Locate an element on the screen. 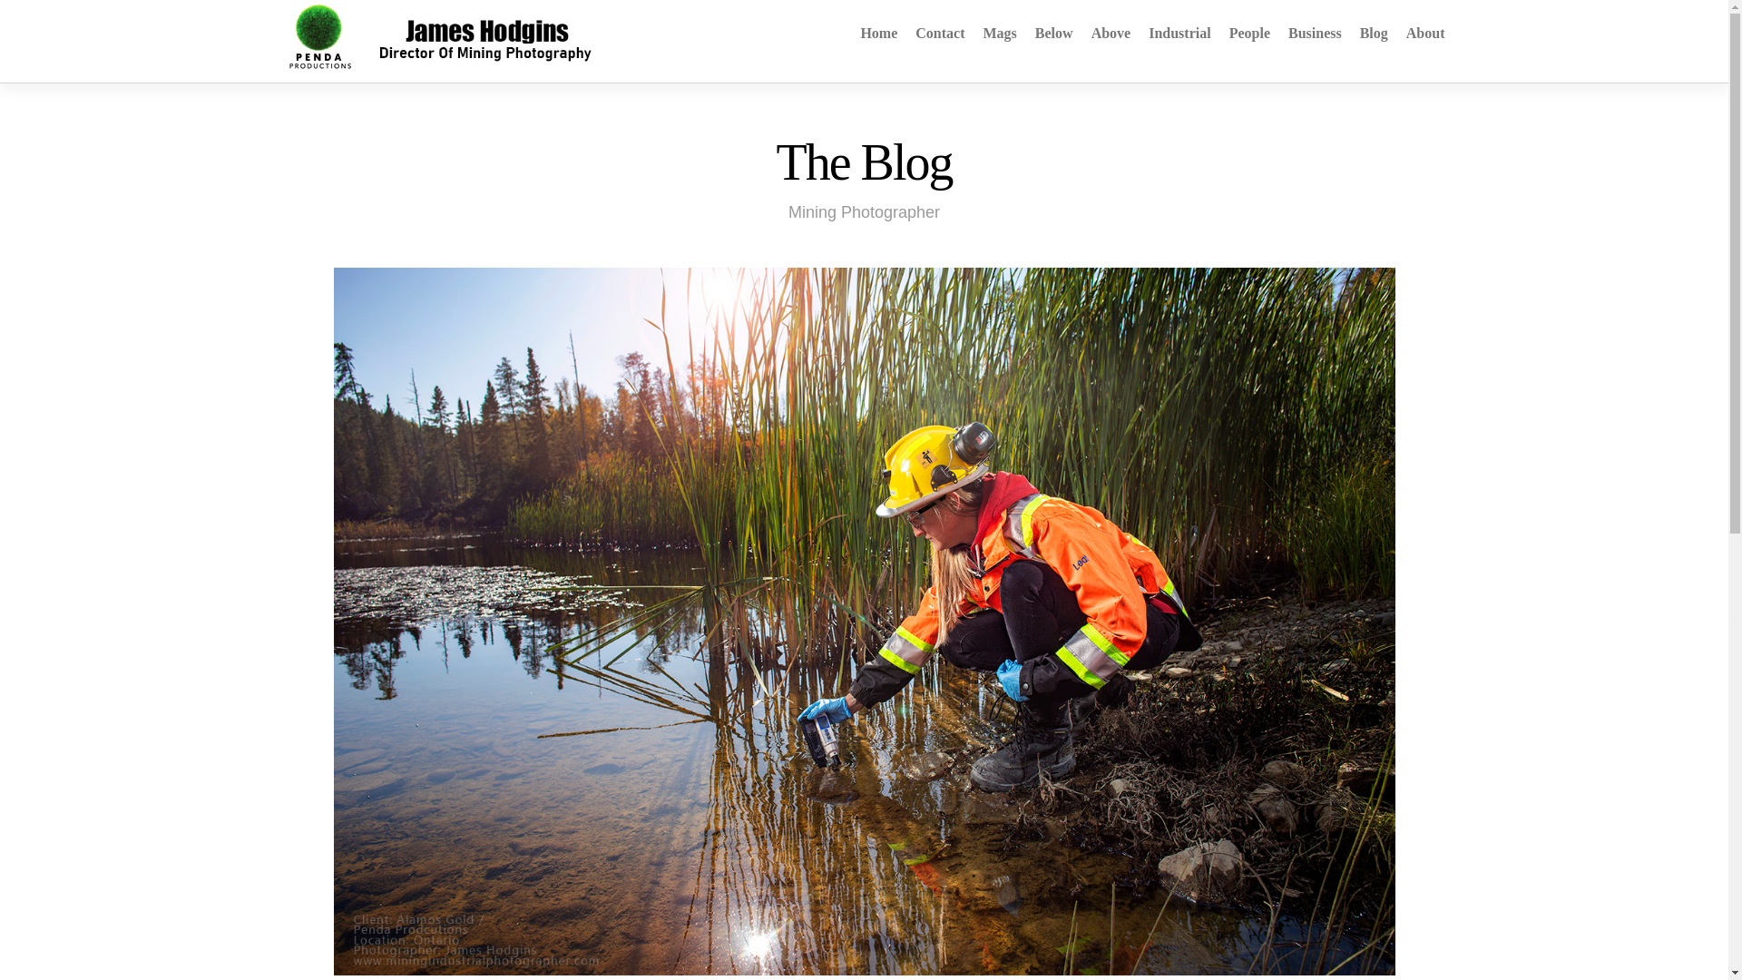  Home is located at coordinates (878, 33).